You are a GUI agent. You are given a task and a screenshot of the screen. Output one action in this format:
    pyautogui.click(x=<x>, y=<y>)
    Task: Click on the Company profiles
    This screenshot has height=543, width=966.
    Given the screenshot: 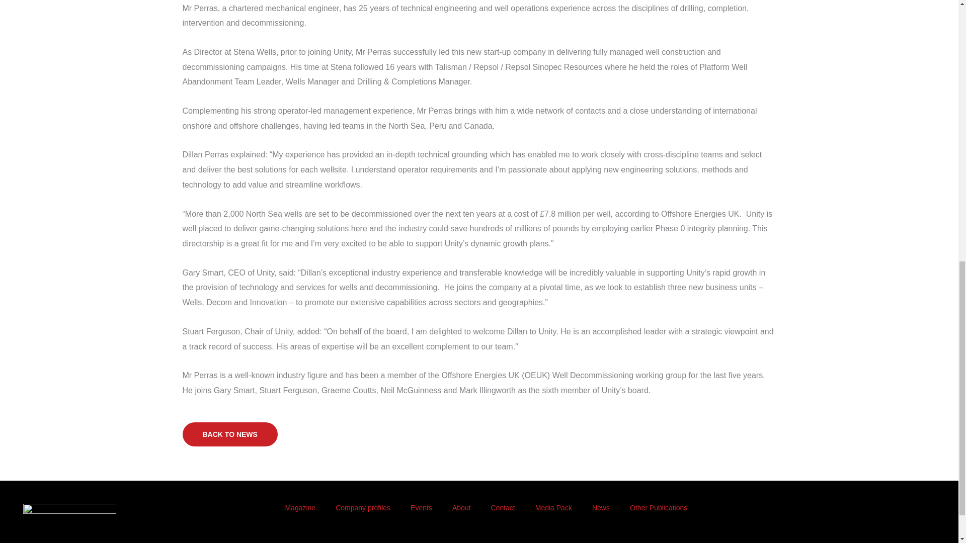 What is the action you would take?
    pyautogui.click(x=363, y=508)
    